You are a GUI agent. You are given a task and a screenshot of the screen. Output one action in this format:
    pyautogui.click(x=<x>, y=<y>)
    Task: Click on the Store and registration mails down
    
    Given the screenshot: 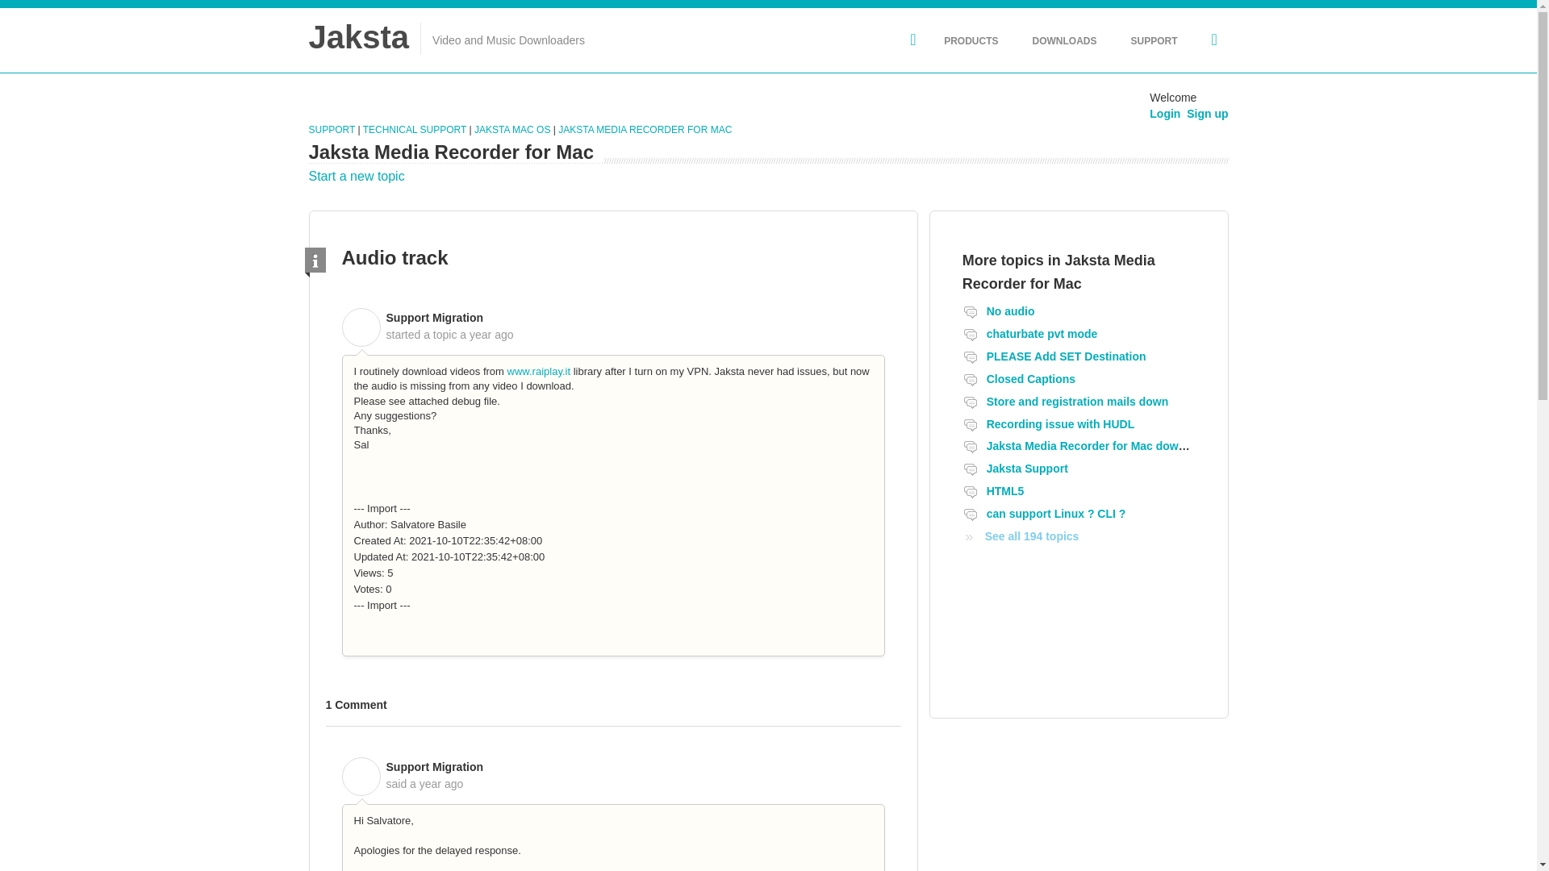 What is the action you would take?
    pyautogui.click(x=1078, y=402)
    